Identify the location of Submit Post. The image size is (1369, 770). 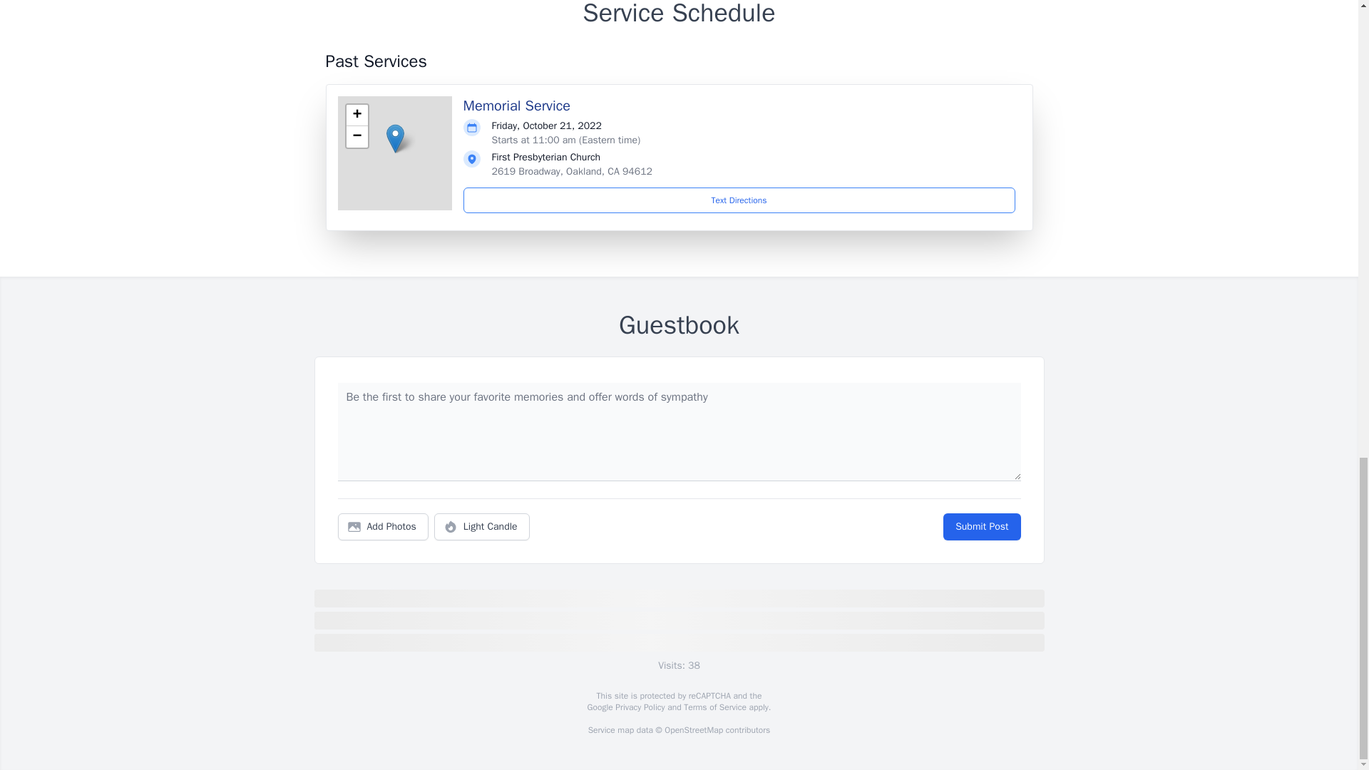
(981, 527).